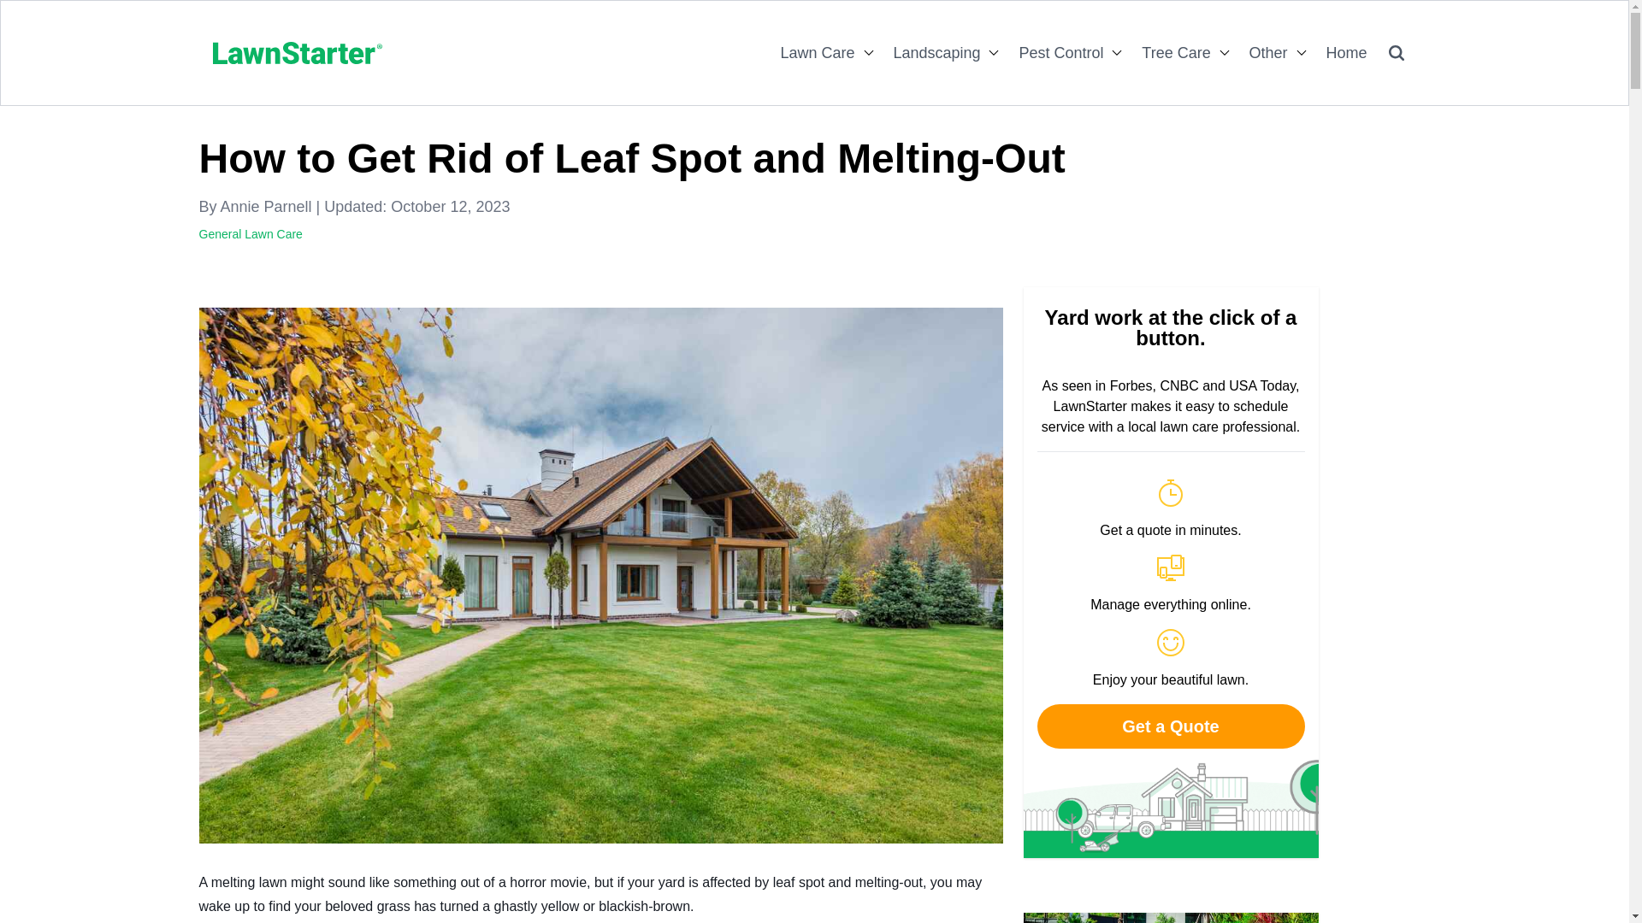 This screenshot has width=1642, height=923. Describe the element at coordinates (1058, 53) in the screenshot. I see `Pest Control` at that location.